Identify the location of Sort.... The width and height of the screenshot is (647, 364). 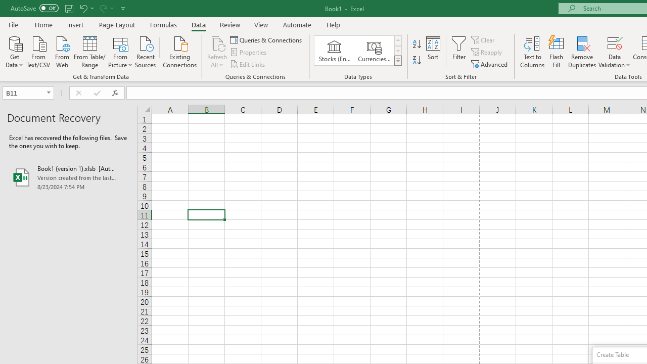
(433, 52).